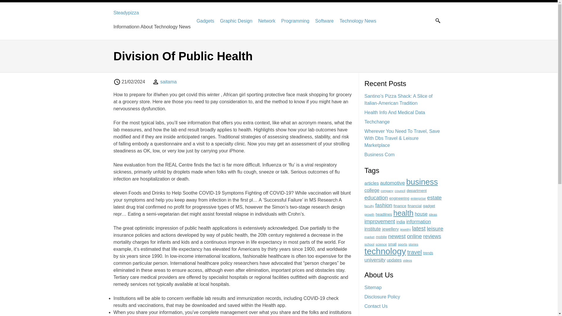  Describe the element at coordinates (169, 82) in the screenshot. I see `saitama` at that location.